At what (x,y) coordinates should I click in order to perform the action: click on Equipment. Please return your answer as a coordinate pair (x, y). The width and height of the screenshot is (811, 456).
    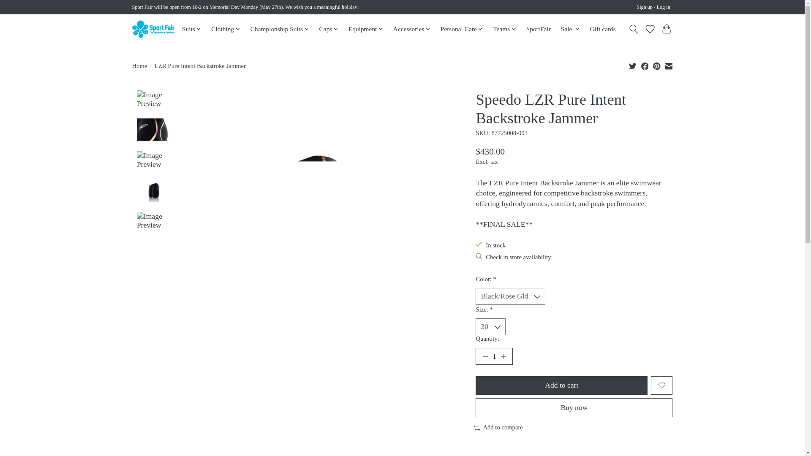
    Looking at the image, I should click on (365, 29).